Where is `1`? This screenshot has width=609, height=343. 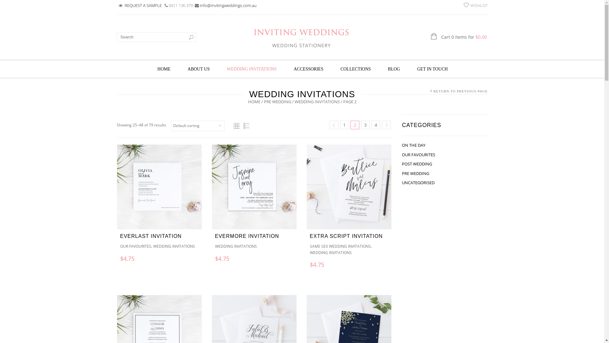 1 is located at coordinates (344, 125).